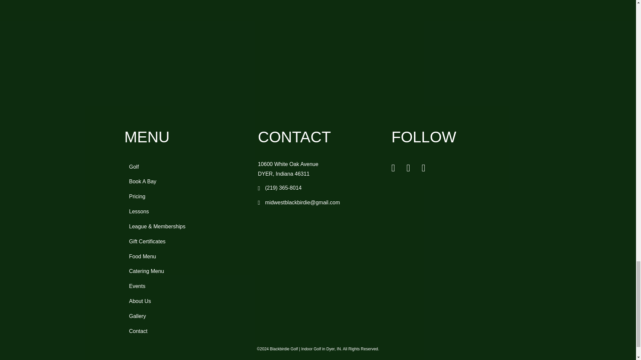  Describe the element at coordinates (184, 181) in the screenshot. I see `Book A Bay` at that location.